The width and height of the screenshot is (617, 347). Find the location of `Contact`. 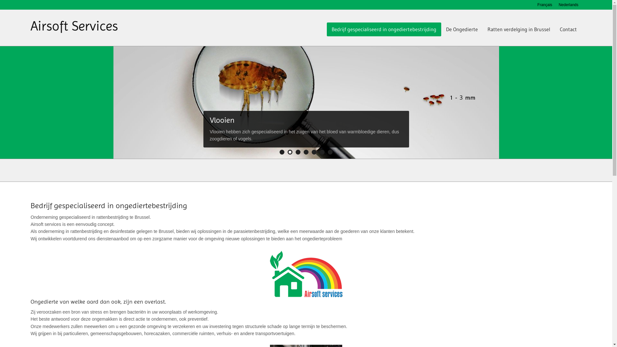

Contact is located at coordinates (568, 29).